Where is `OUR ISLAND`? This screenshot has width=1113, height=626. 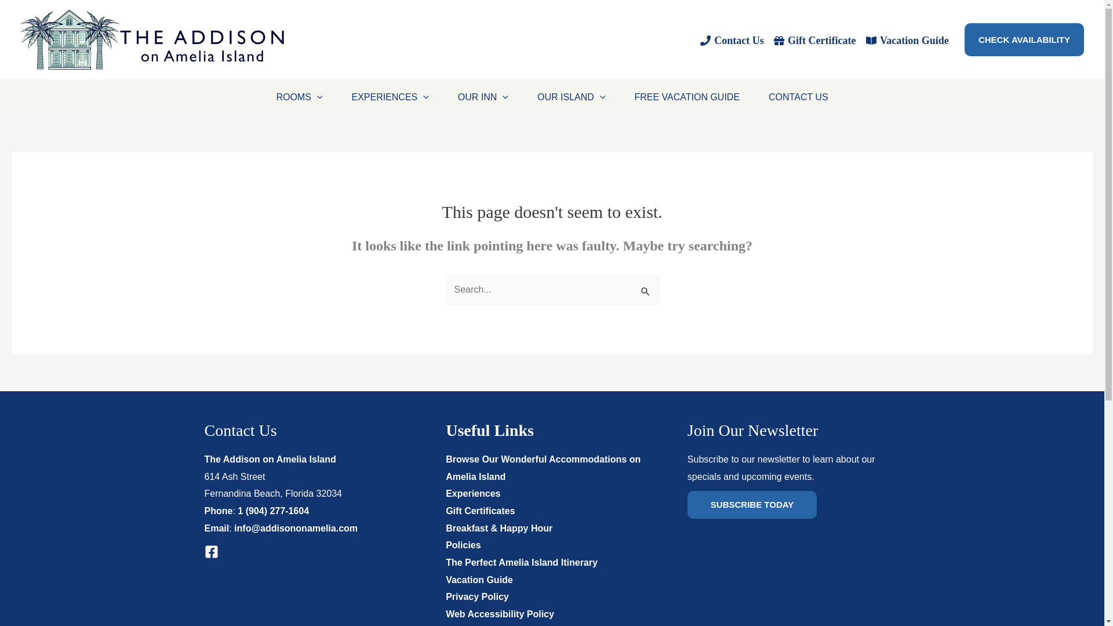 OUR ISLAND is located at coordinates (572, 97).